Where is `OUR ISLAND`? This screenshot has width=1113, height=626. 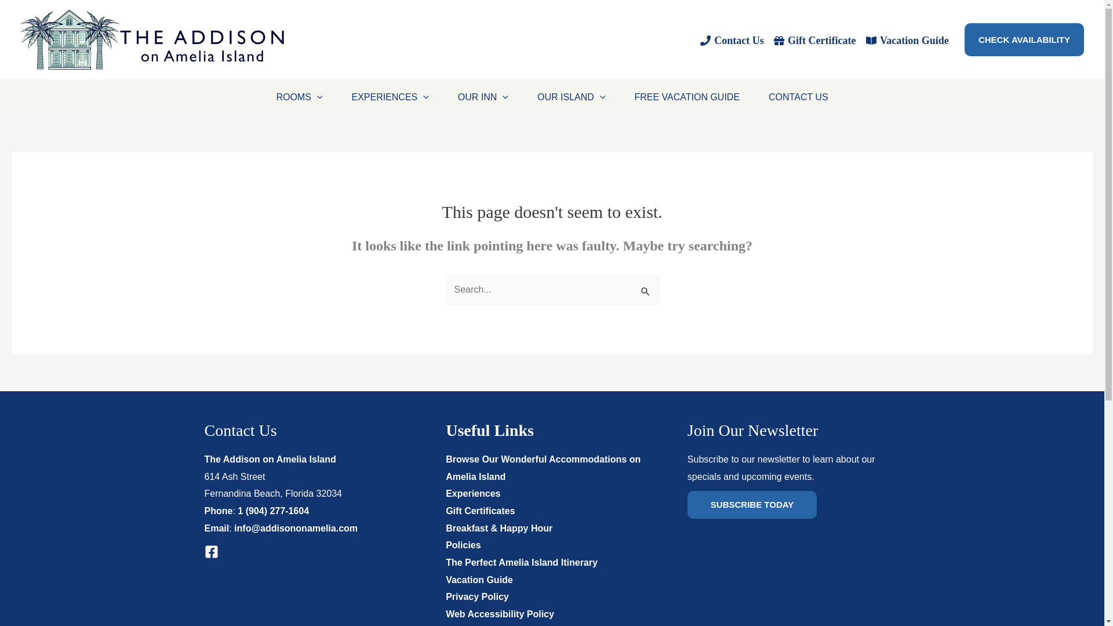 OUR ISLAND is located at coordinates (572, 97).